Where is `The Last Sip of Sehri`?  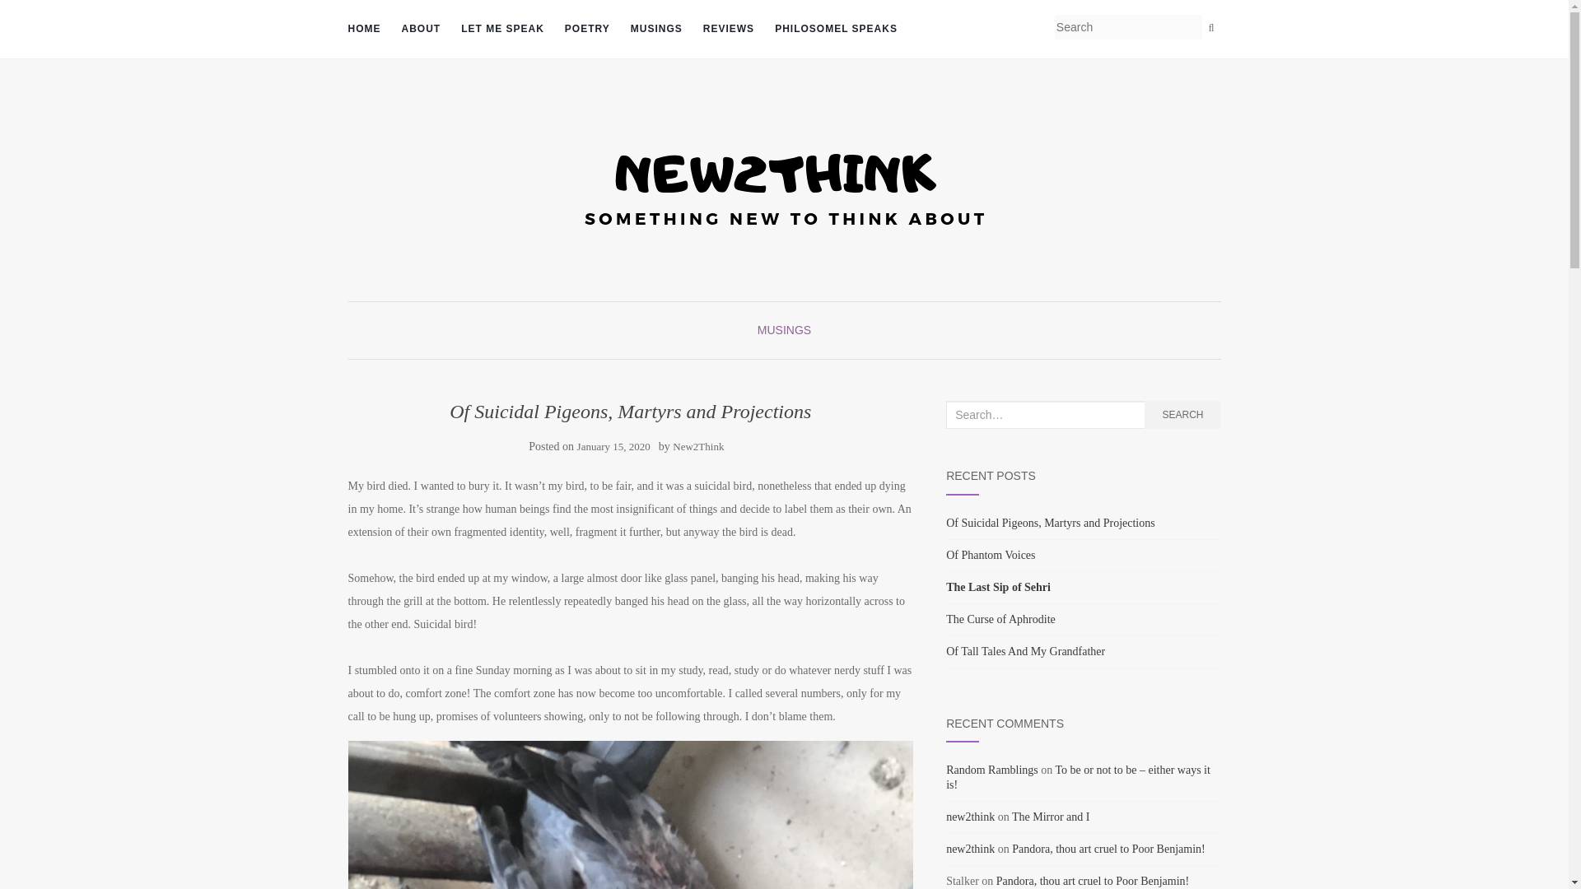
The Last Sip of Sehri is located at coordinates (998, 588).